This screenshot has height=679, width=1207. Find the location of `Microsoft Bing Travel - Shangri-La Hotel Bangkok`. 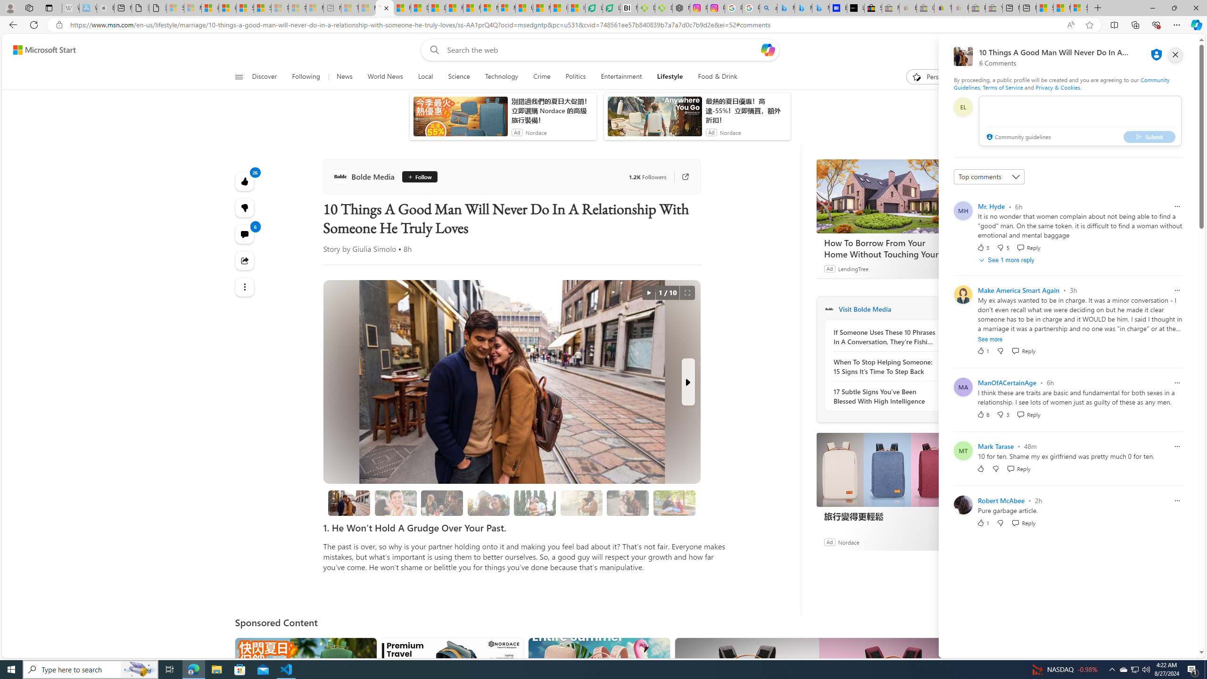

Microsoft Bing Travel - Shangri-La Hotel Bangkok is located at coordinates (821, 8).